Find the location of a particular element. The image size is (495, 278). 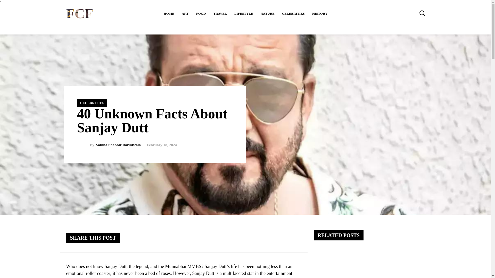

ART is located at coordinates (185, 13).